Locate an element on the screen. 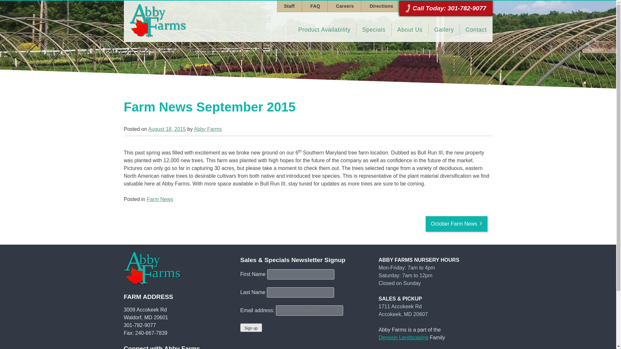 This screenshot has height=349, width=621. Product Availability is located at coordinates (324, 30).